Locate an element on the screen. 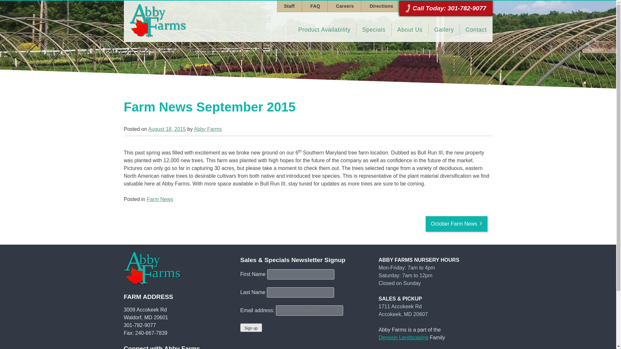 This screenshot has height=349, width=621. Product Availability is located at coordinates (324, 30).